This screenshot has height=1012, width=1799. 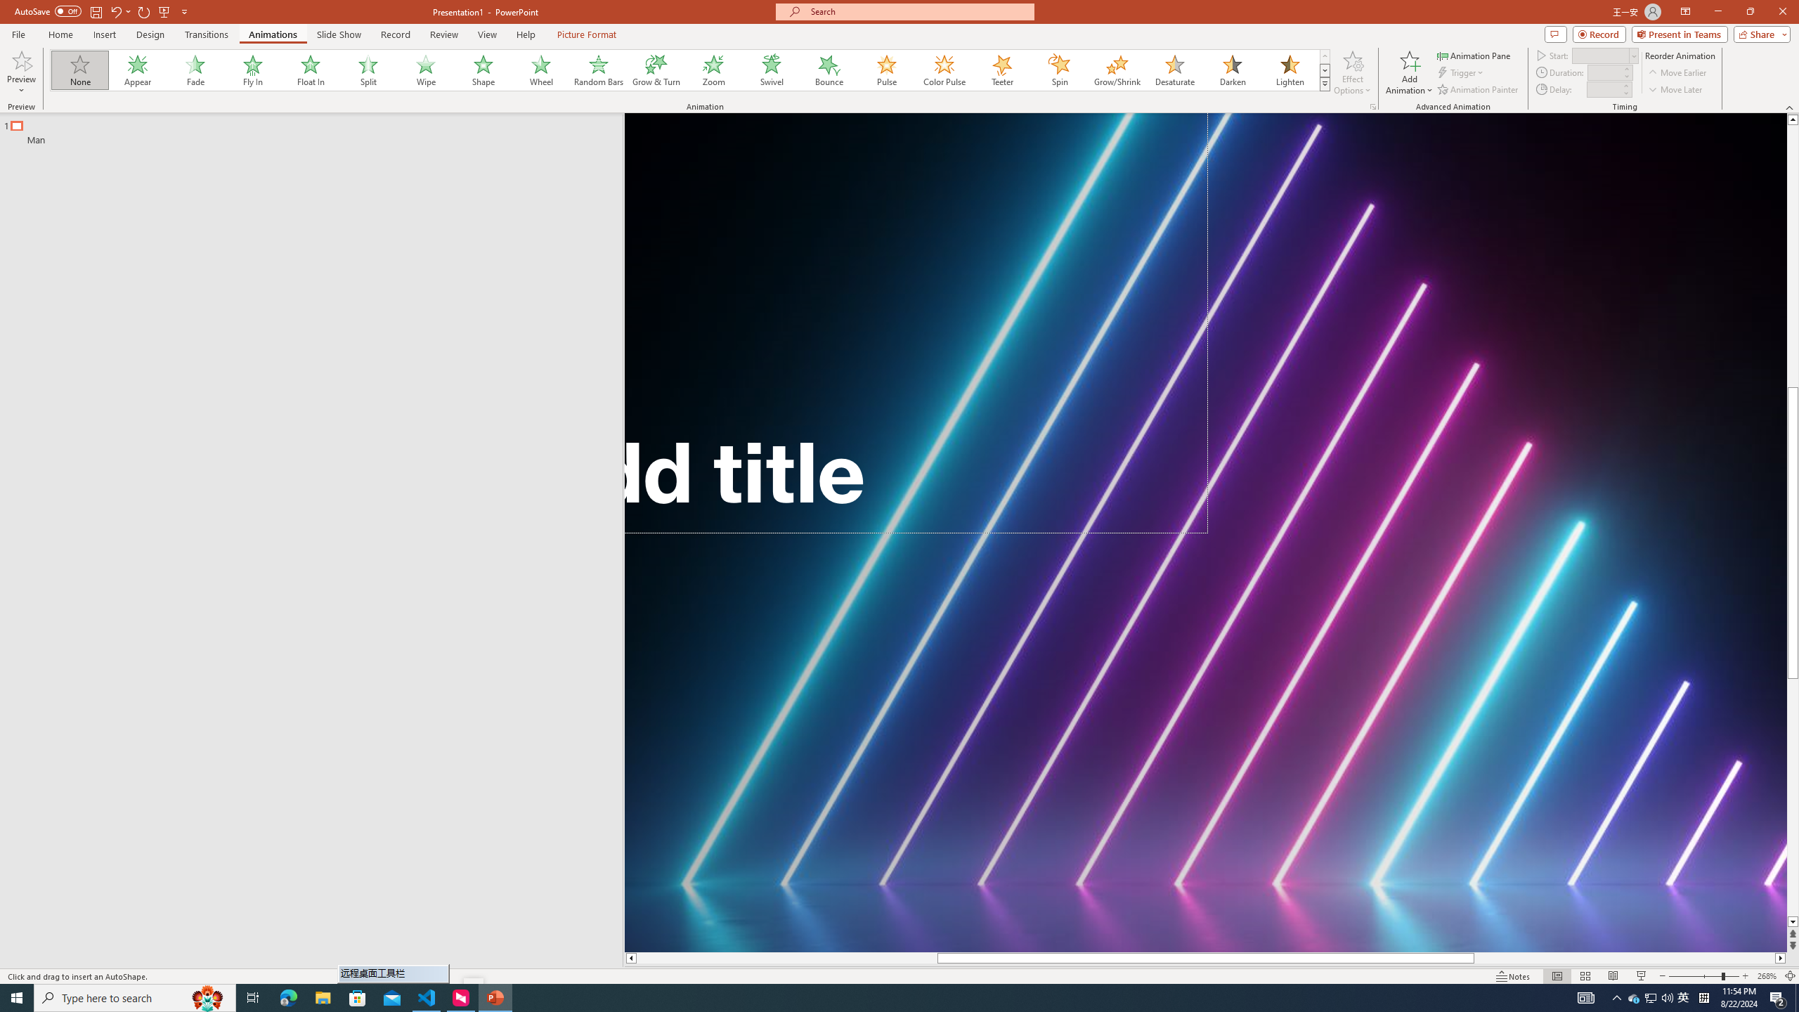 What do you see at coordinates (1677, 73) in the screenshot?
I see `Move Earlier` at bounding box center [1677, 73].